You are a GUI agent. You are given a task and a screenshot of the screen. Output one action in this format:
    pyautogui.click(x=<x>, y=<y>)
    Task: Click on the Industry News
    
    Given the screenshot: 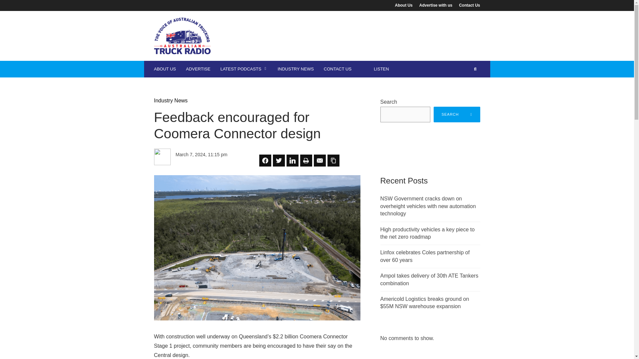 What is the action you would take?
    pyautogui.click(x=170, y=100)
    